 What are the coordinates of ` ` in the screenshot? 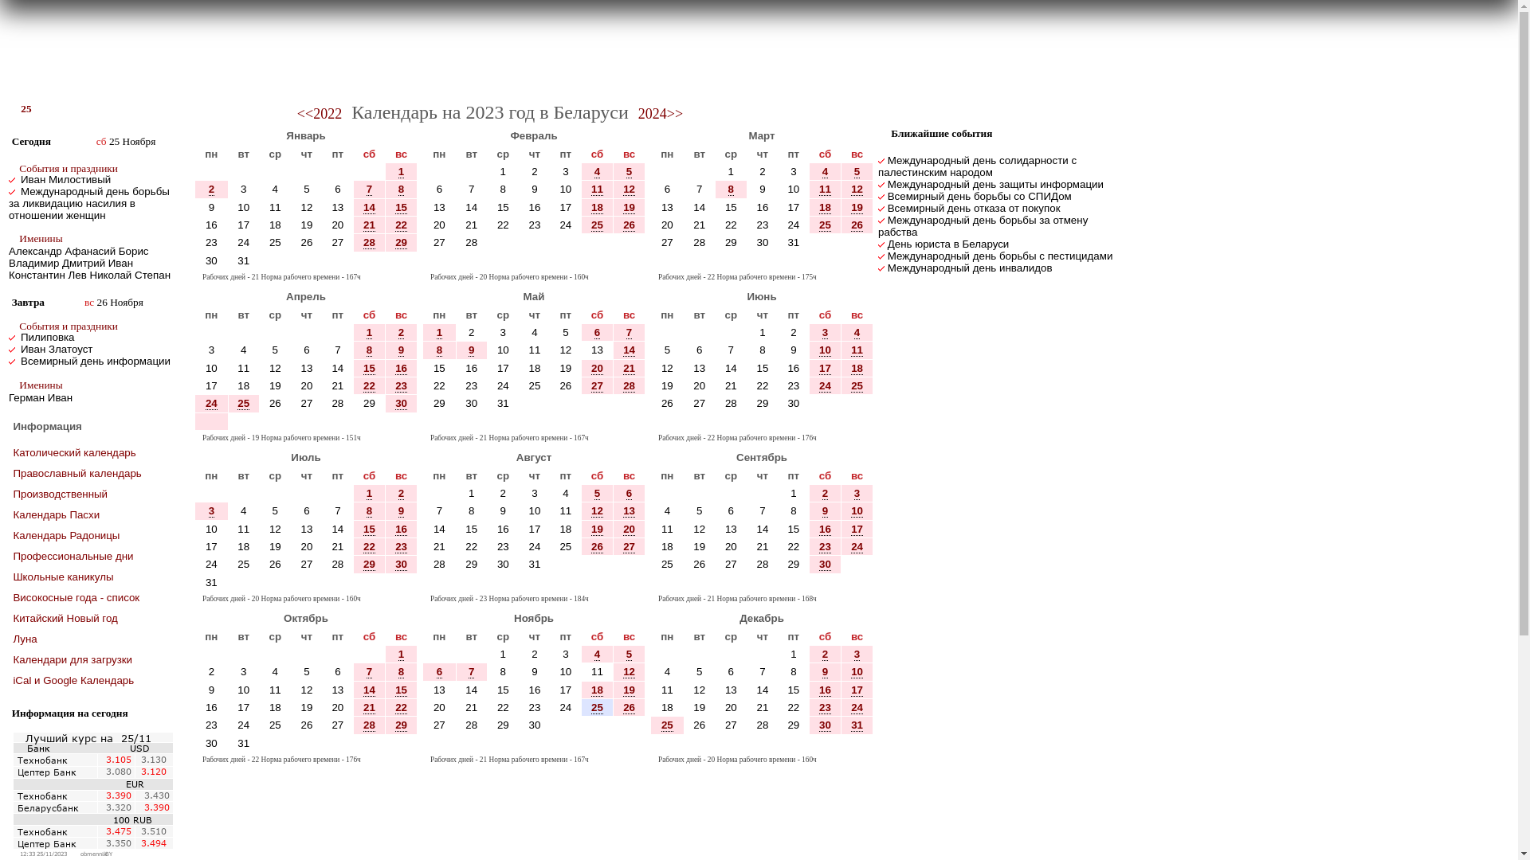 It's located at (598, 725).